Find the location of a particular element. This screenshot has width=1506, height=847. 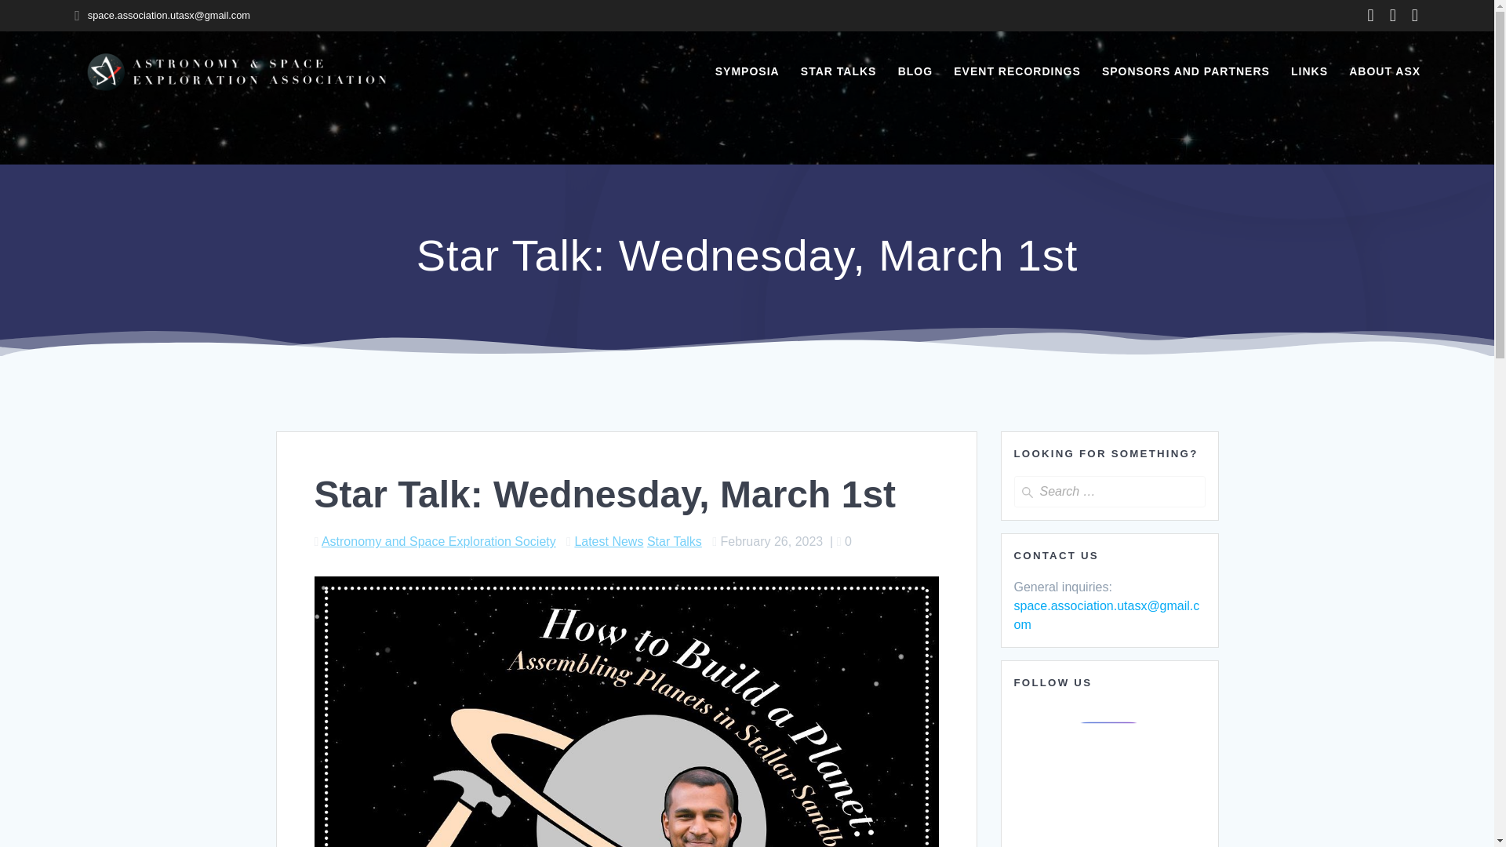

space.association.utasx is located at coordinates (1079, 605).